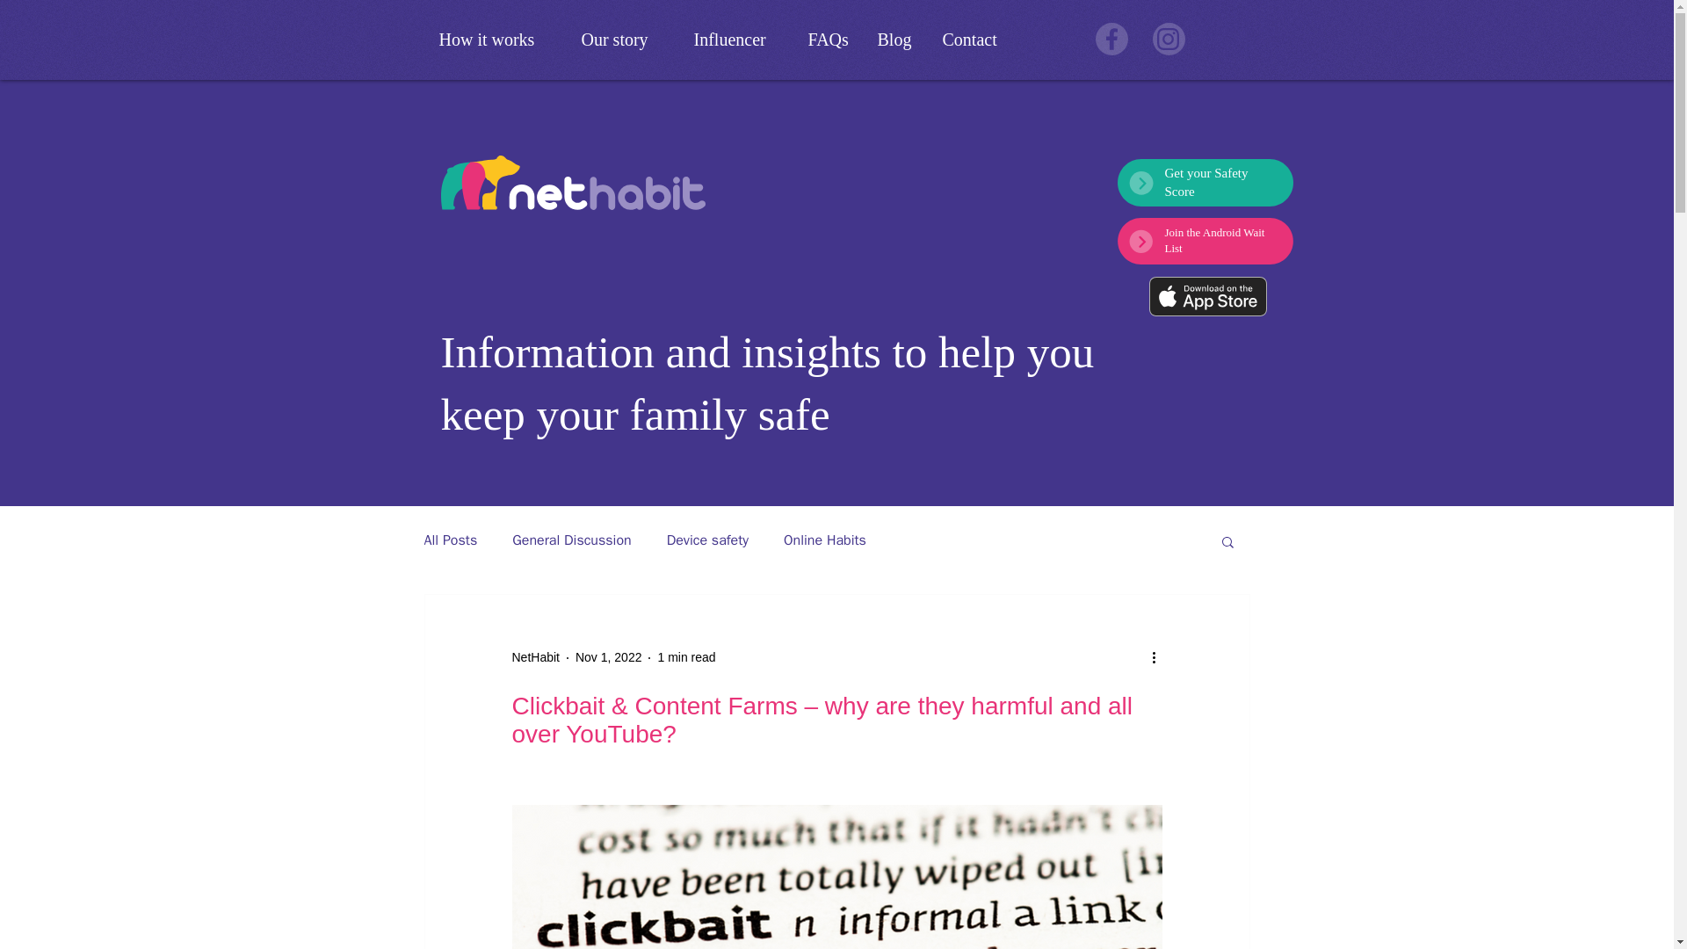 The image size is (1687, 949). What do you see at coordinates (534, 657) in the screenshot?
I see `NetHabit` at bounding box center [534, 657].